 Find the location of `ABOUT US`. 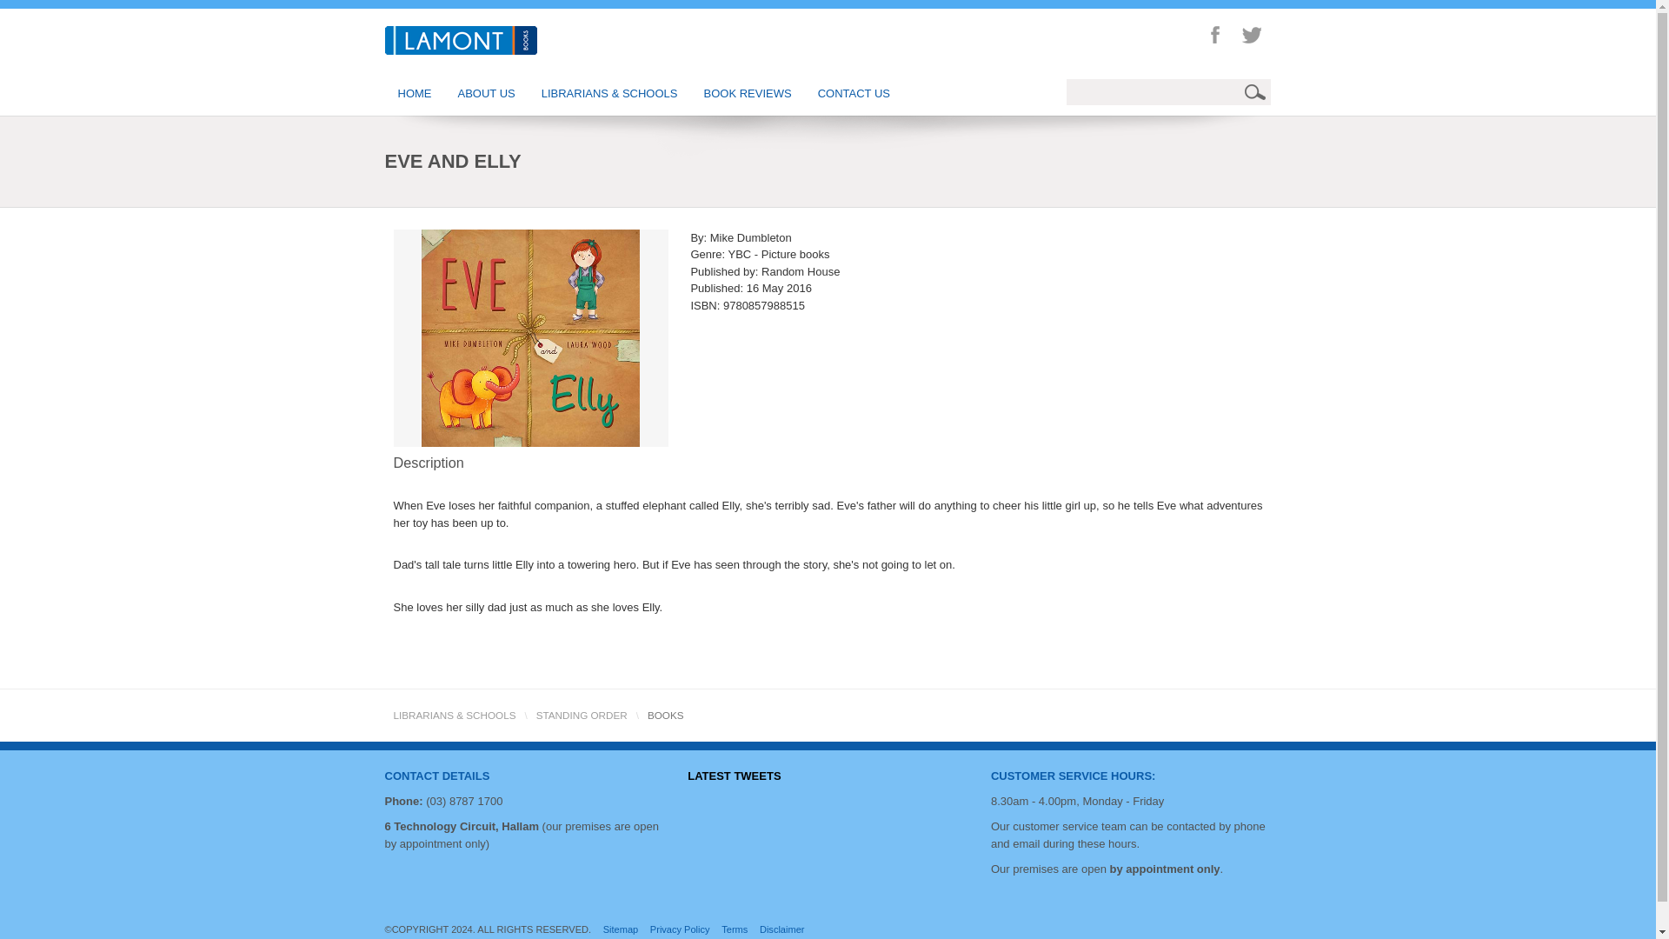

ABOUT US is located at coordinates (487, 94).